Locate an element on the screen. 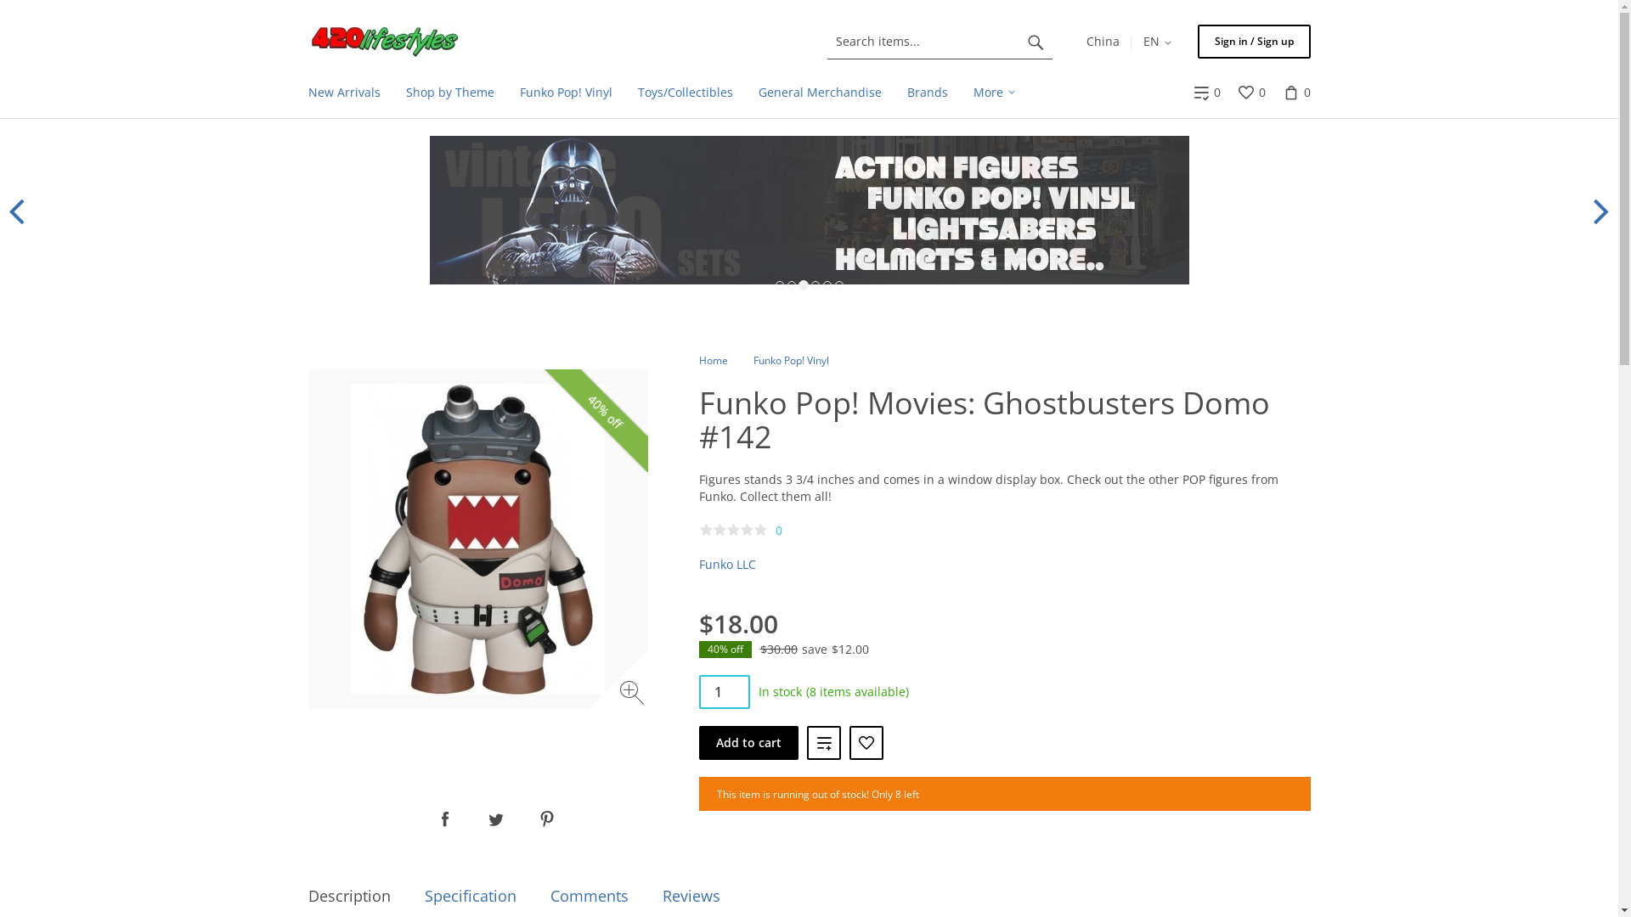 The height and width of the screenshot is (917, 1631). Reviews is located at coordinates (691, 897).